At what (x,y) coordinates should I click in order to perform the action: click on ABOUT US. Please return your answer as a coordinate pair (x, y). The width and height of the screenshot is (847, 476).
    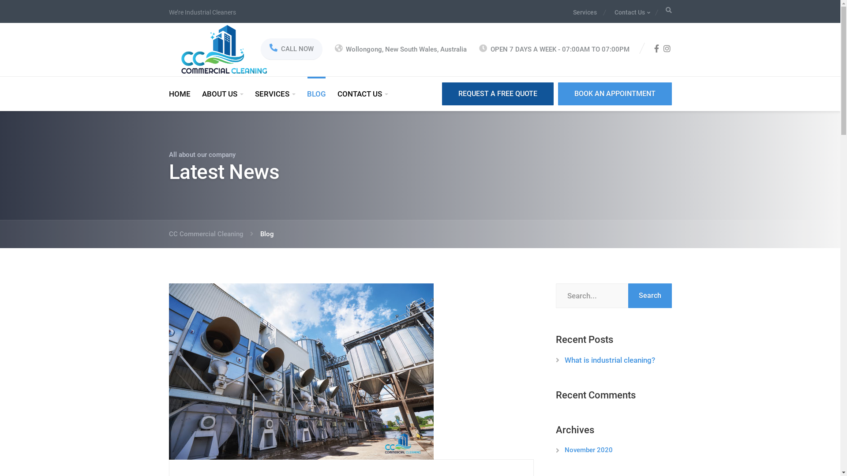
    Looking at the image, I should click on (222, 94).